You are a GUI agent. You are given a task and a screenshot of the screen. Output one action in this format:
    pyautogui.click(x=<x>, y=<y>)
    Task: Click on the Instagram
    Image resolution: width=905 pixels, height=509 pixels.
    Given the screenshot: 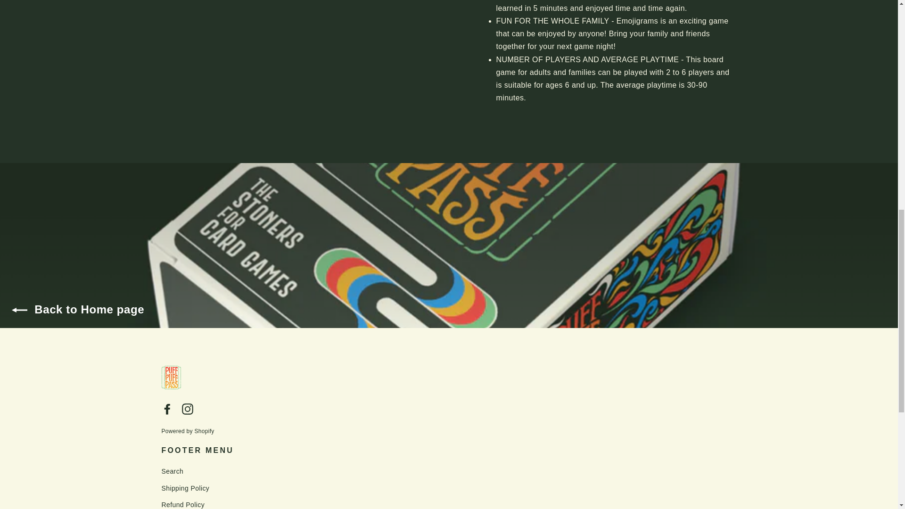 What is the action you would take?
    pyautogui.click(x=188, y=408)
    